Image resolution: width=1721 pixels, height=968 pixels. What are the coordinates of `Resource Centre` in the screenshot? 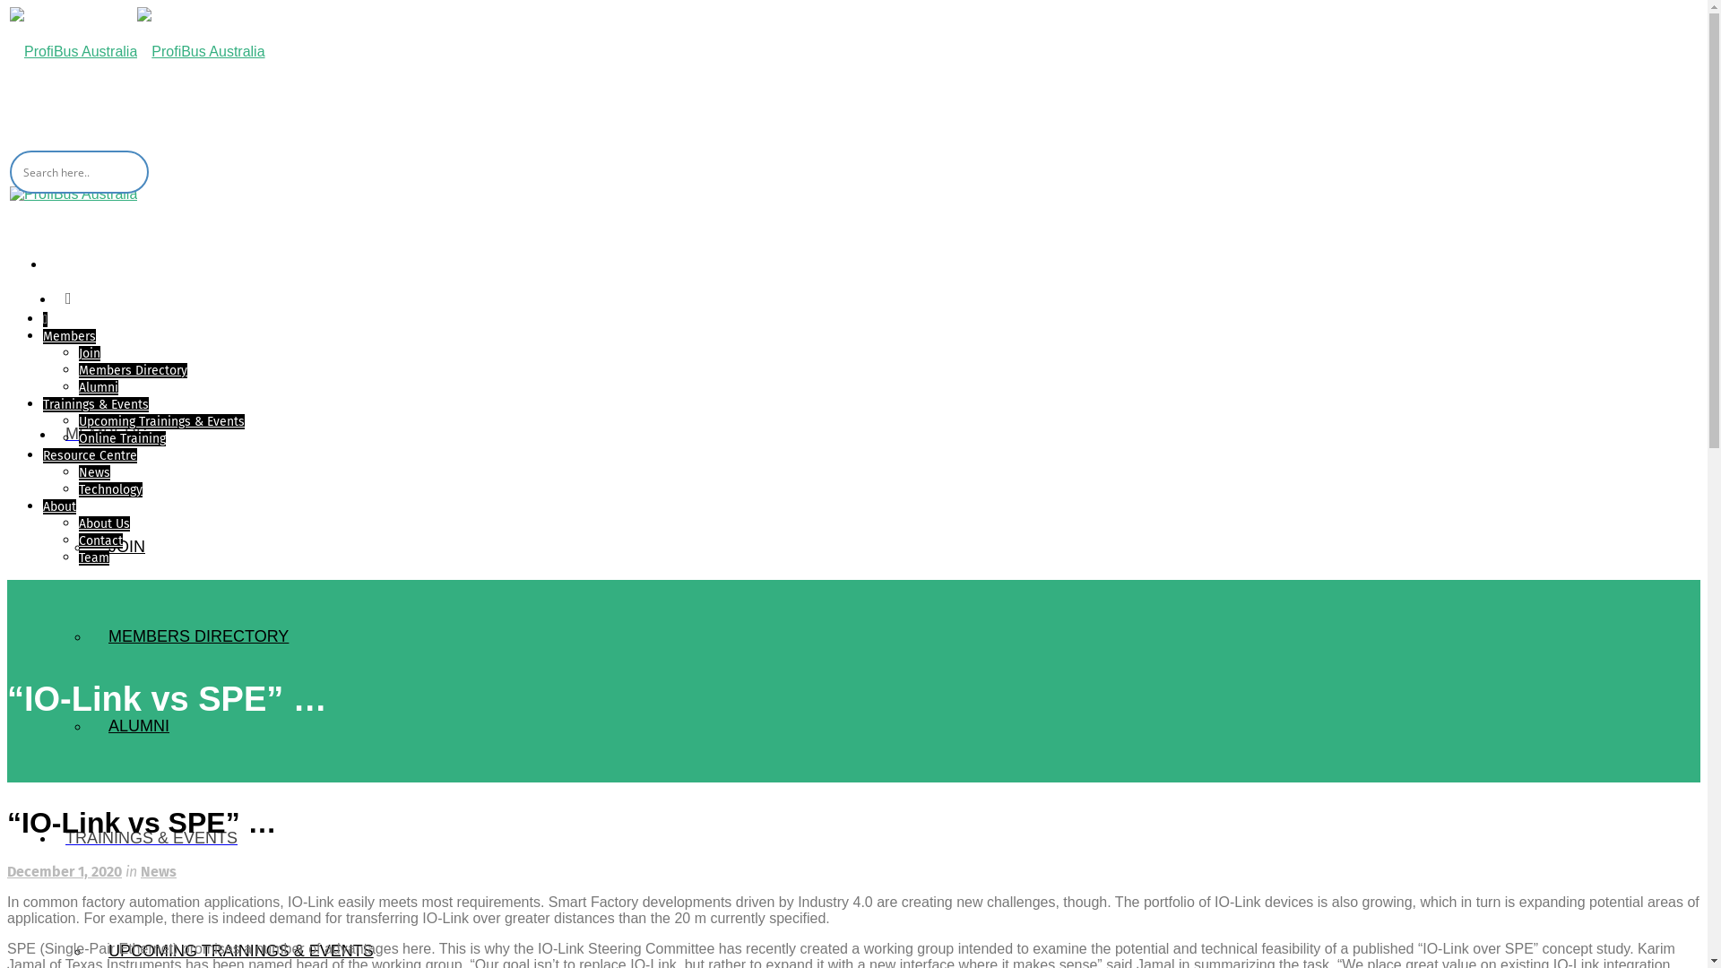 It's located at (90, 455).